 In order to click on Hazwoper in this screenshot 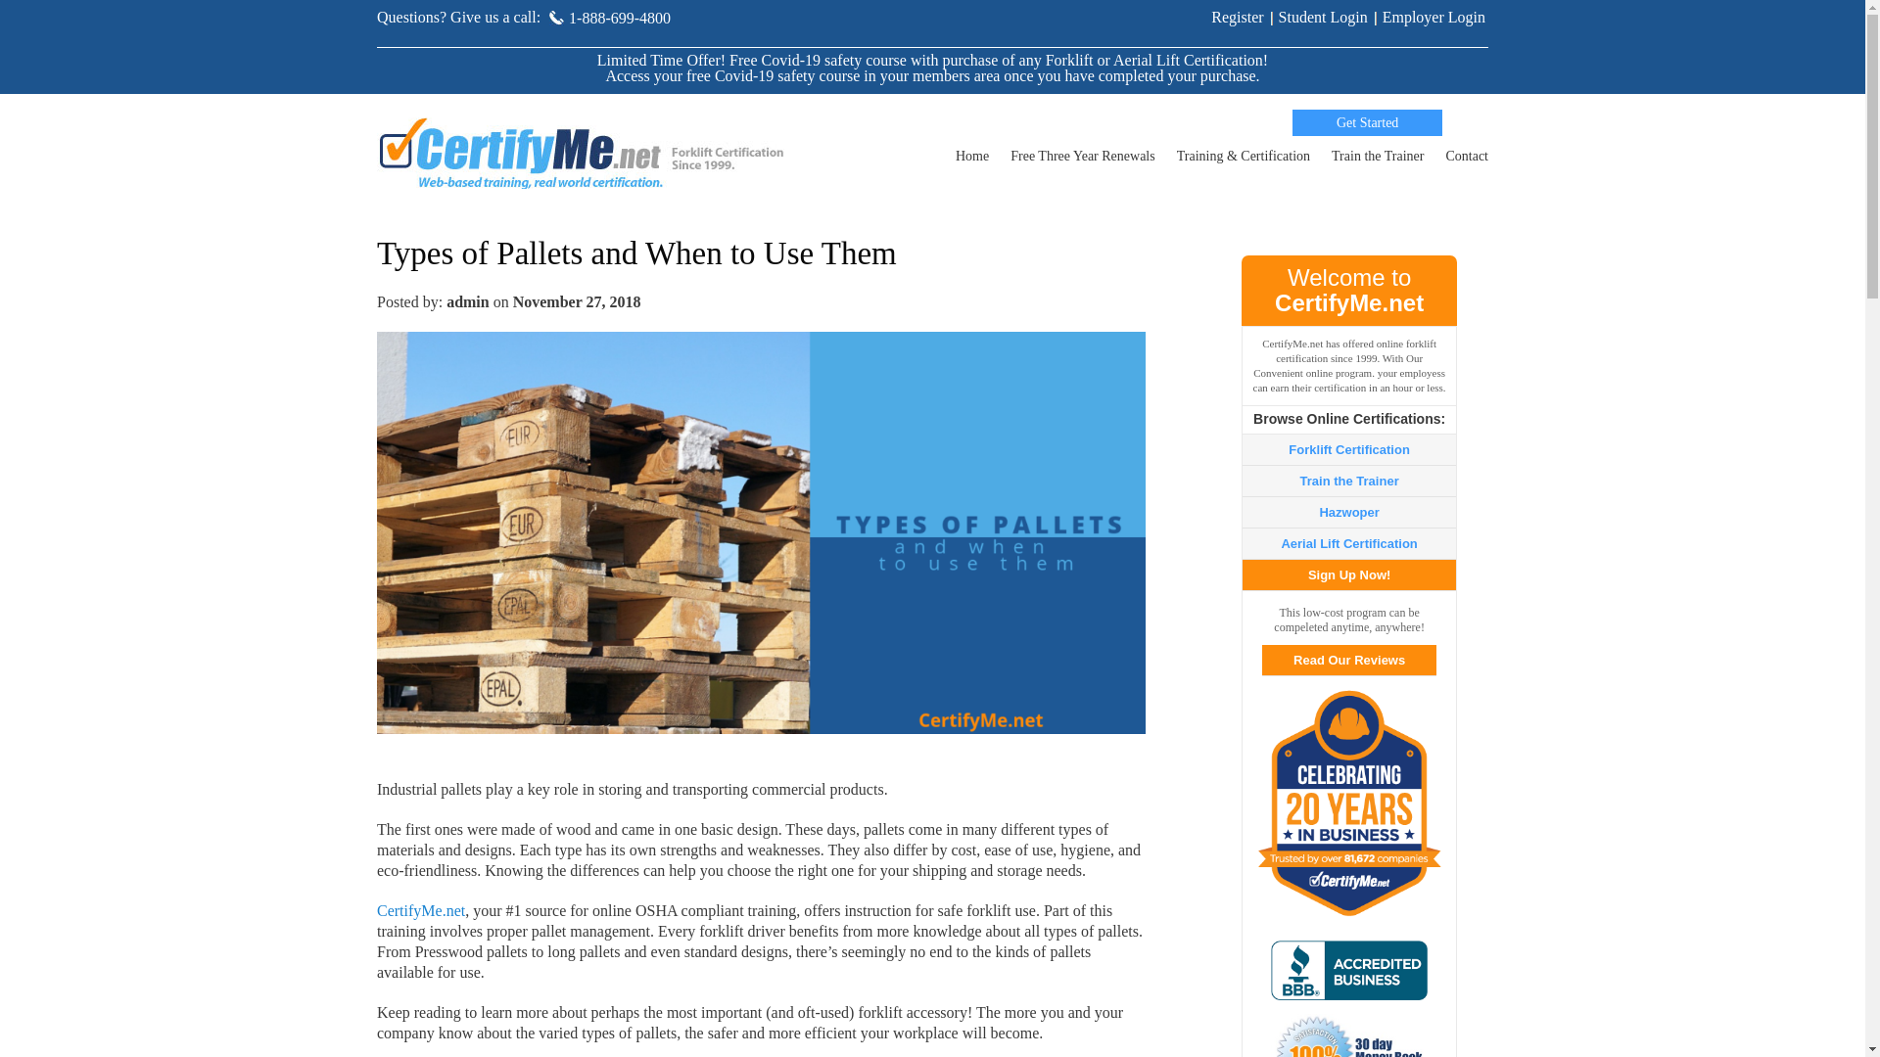, I will do `click(1348, 513)`.